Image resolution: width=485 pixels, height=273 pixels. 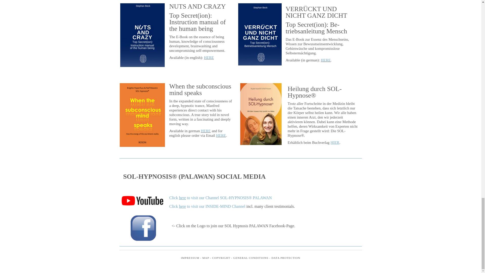 I want to click on HERE, so click(x=326, y=60).